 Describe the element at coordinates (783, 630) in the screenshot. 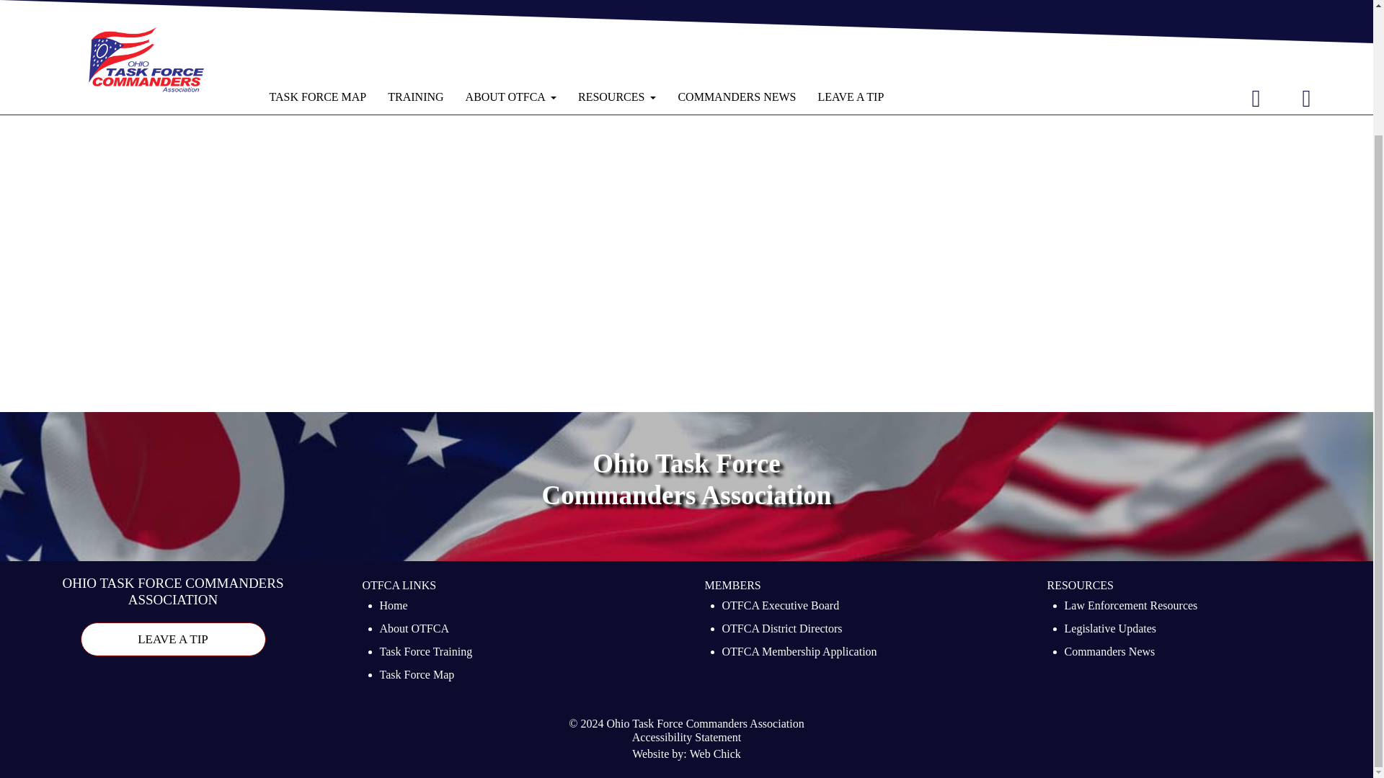

I see `OTFCA District Directors` at that location.